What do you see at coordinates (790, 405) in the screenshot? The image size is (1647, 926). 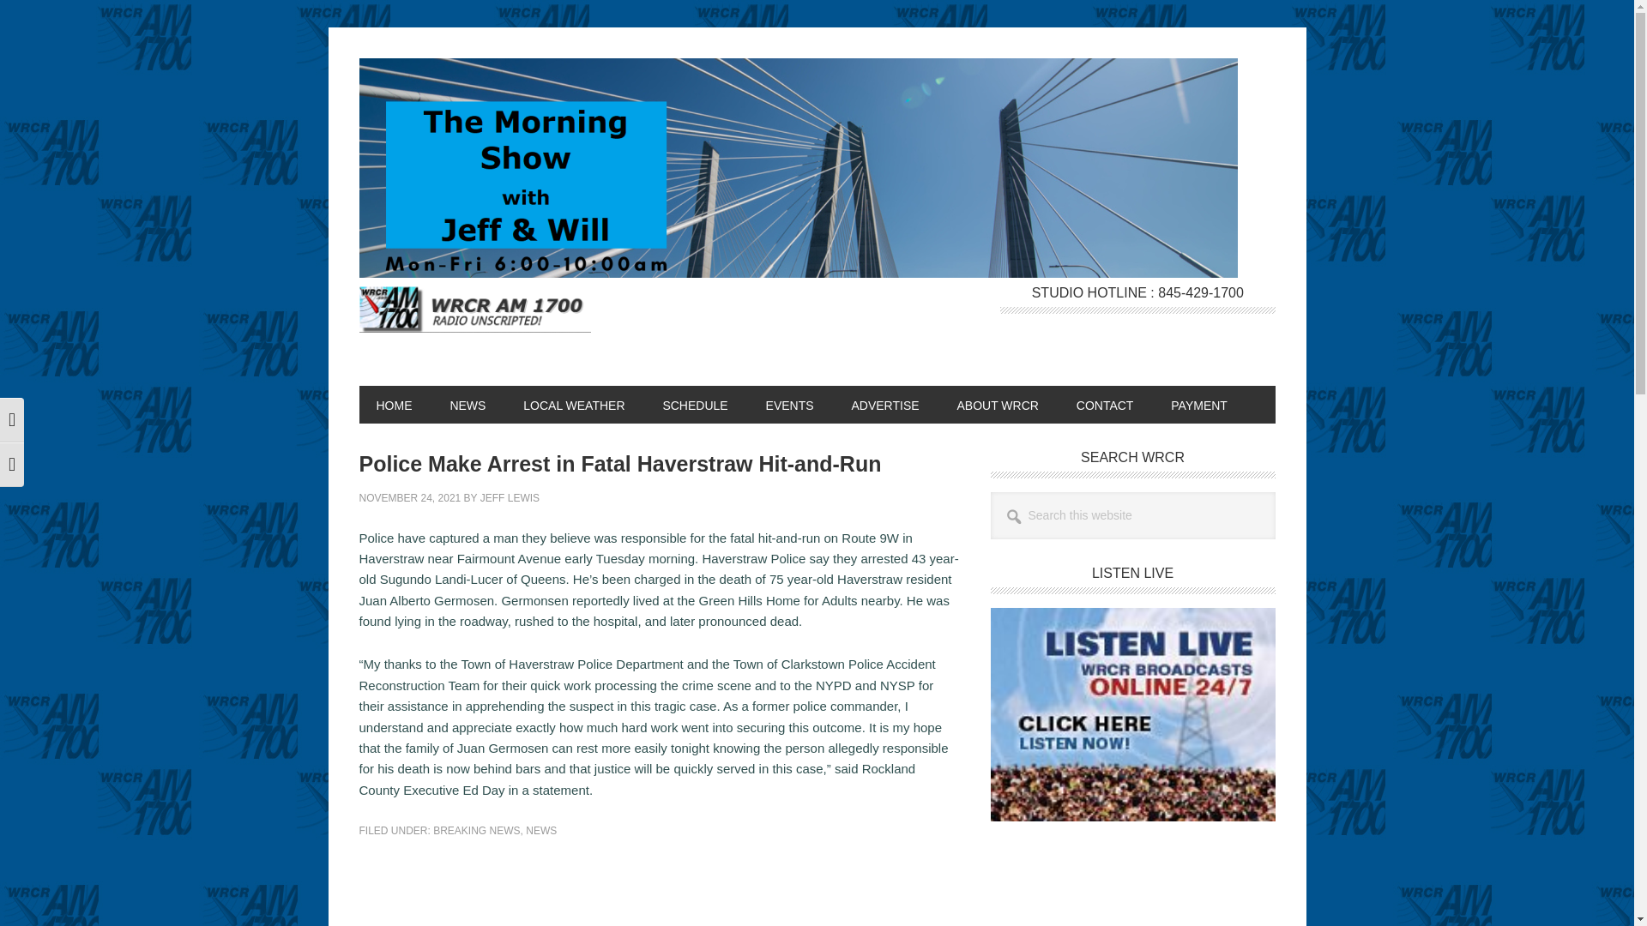 I see `EVENTS` at bounding box center [790, 405].